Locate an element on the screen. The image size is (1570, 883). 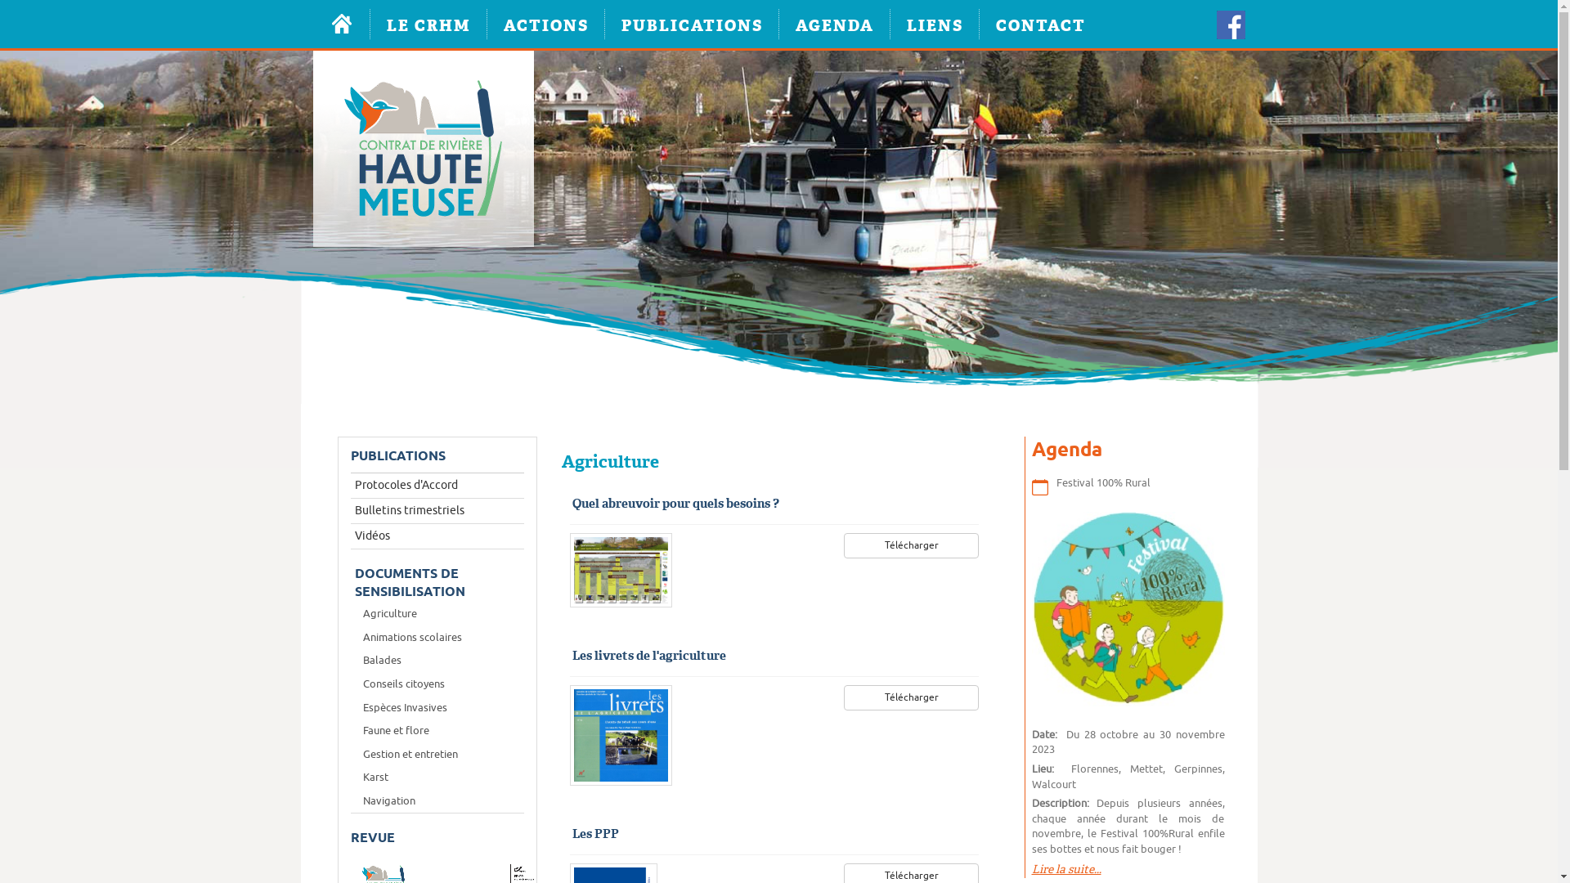
Festival 100% Rural is located at coordinates (1104, 482).